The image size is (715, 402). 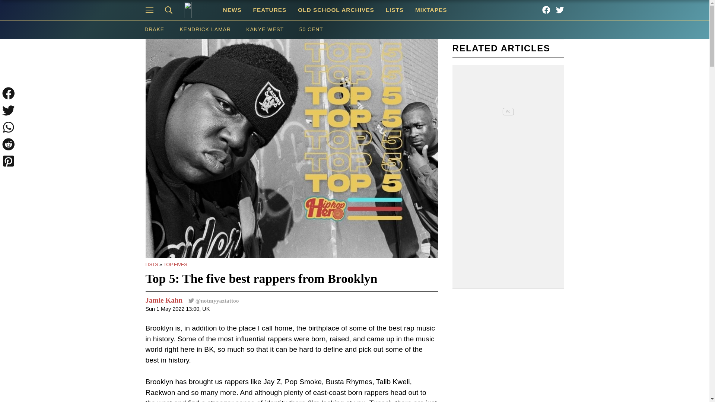 What do you see at coordinates (560, 10) in the screenshot?
I see `Hip Hop Hero on Twitter` at bounding box center [560, 10].